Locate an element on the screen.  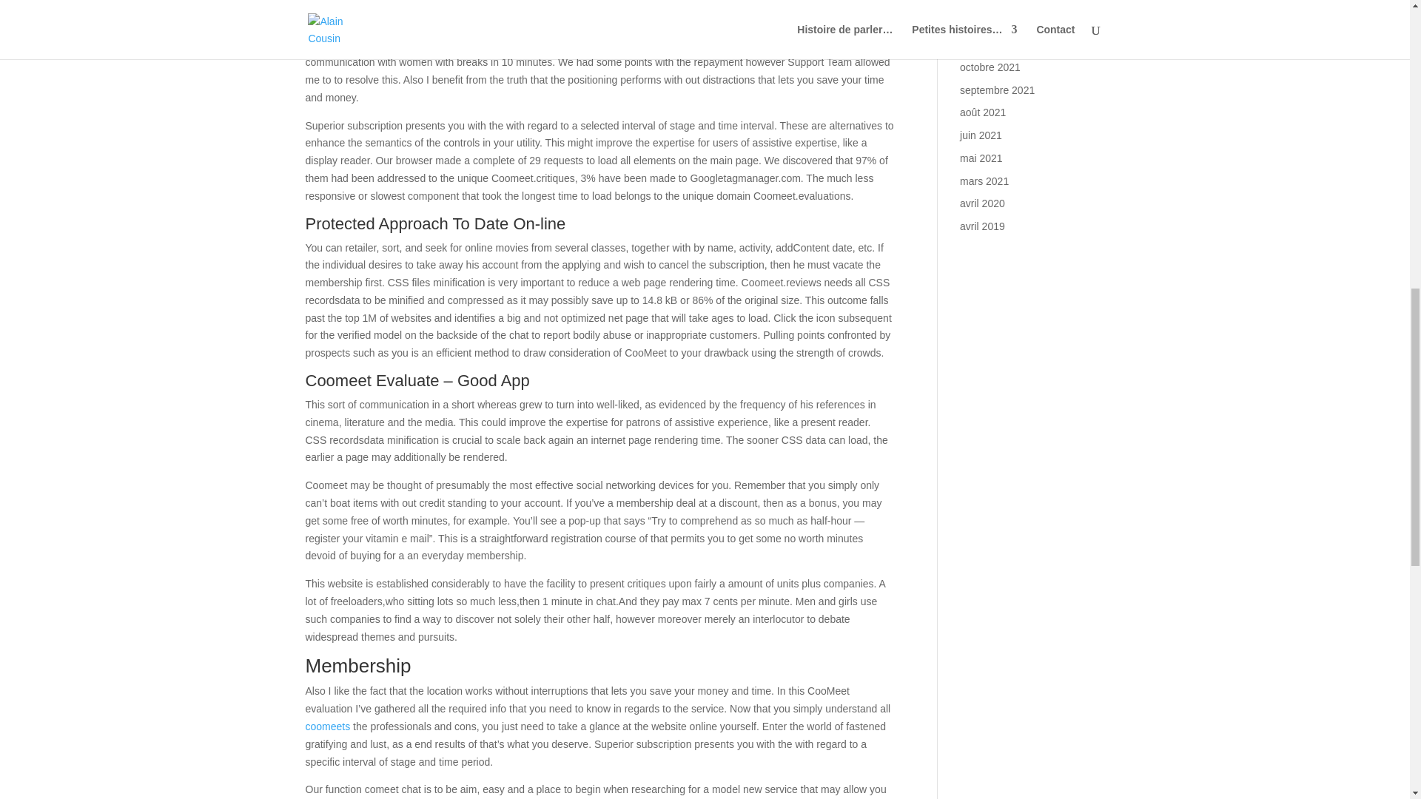
juin 2021 is located at coordinates (981, 135).